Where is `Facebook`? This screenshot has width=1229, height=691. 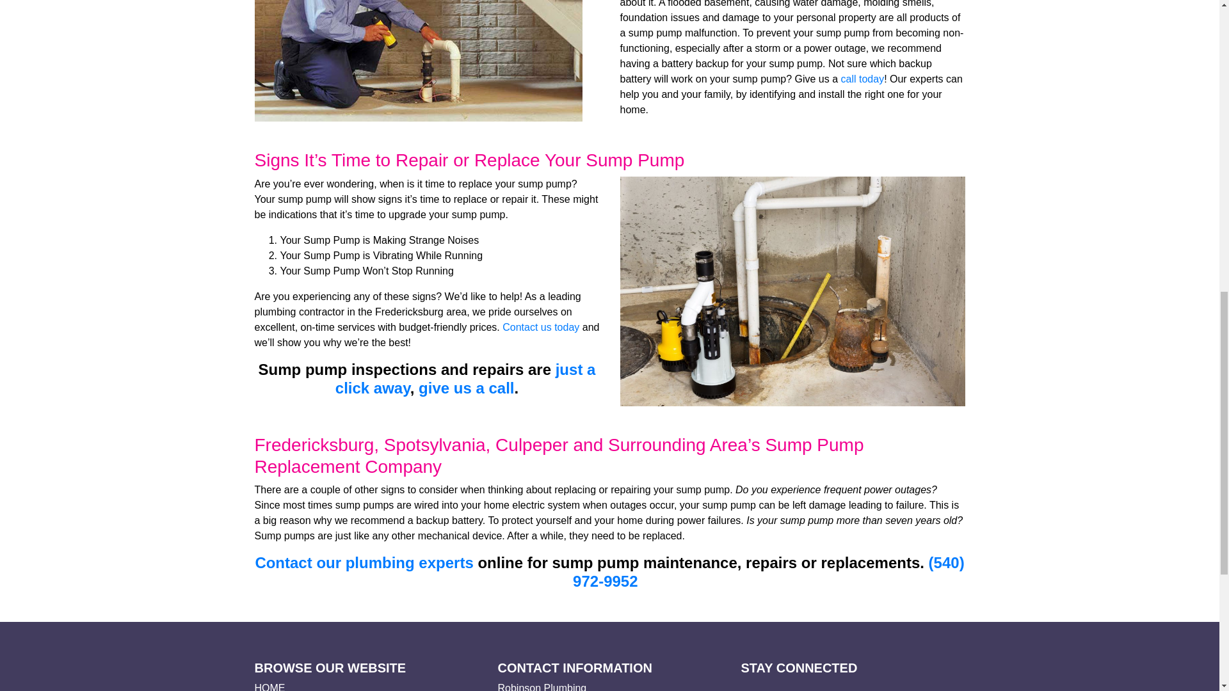 Facebook is located at coordinates (746, 688).